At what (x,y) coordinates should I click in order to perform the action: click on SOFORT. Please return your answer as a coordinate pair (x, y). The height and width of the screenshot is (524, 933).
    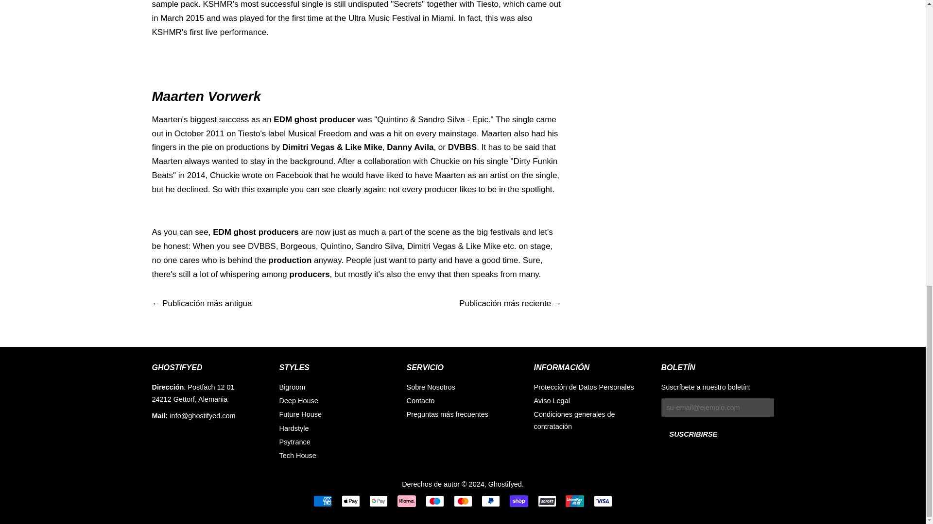
    Looking at the image, I should click on (547, 501).